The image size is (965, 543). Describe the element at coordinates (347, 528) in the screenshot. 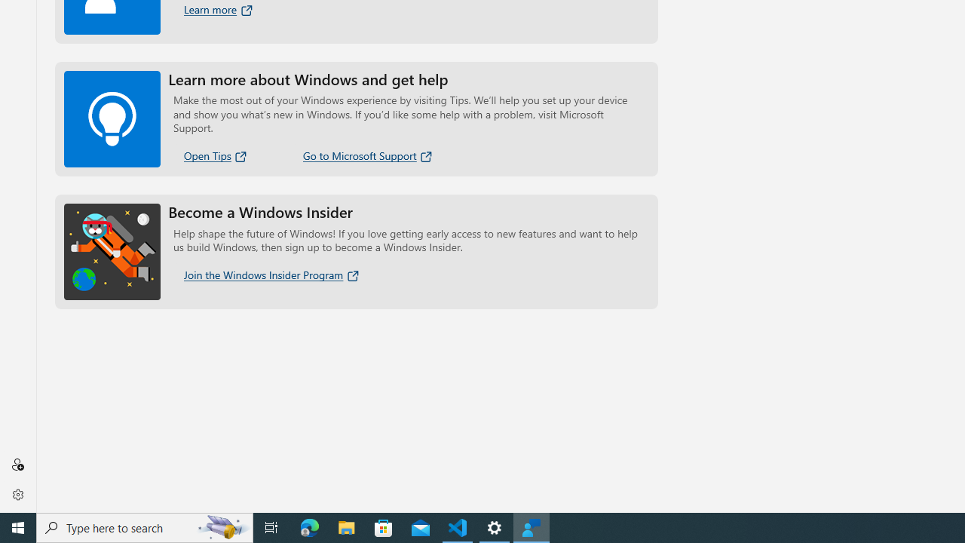

I see `File Explorer` at that location.